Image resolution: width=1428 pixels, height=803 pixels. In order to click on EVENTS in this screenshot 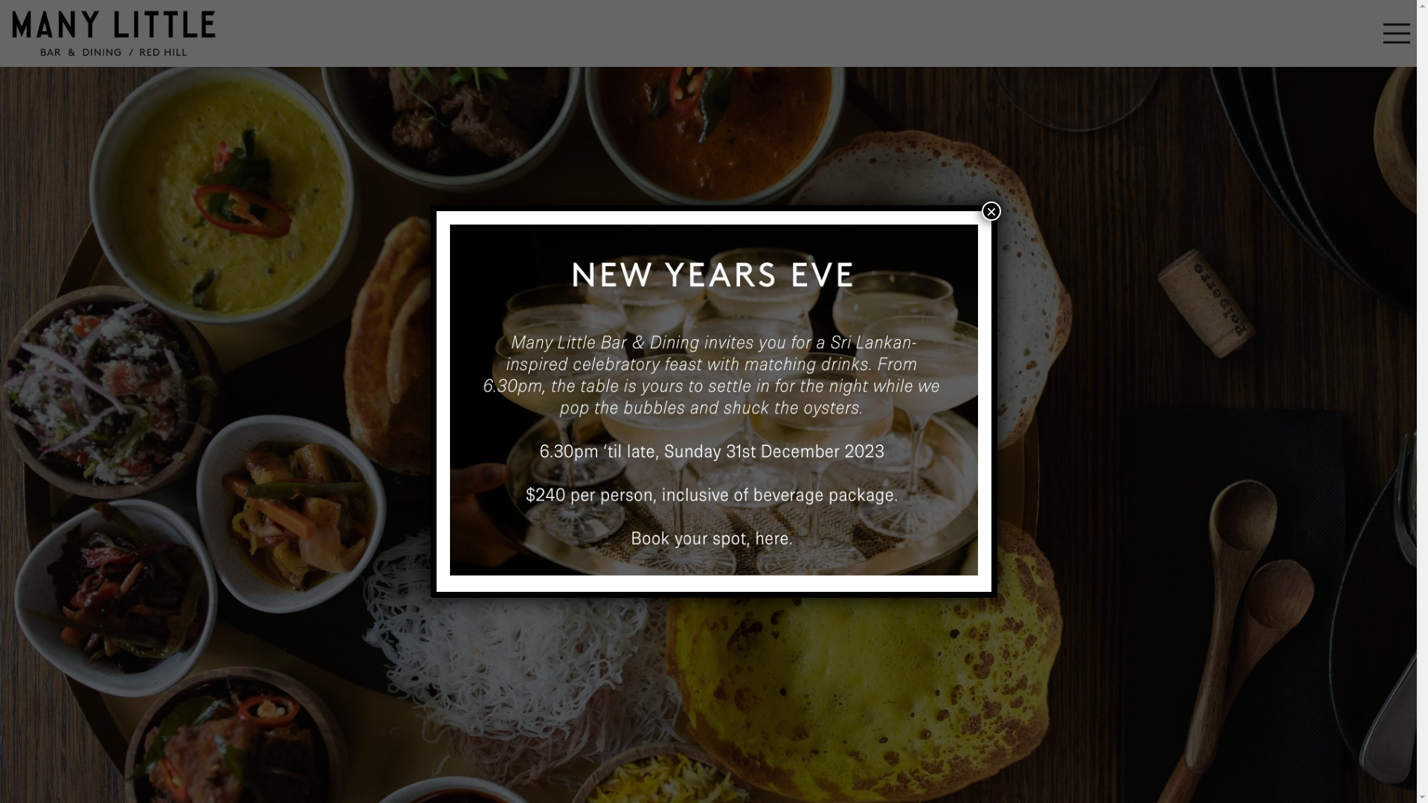, I will do `click(708, 445)`.